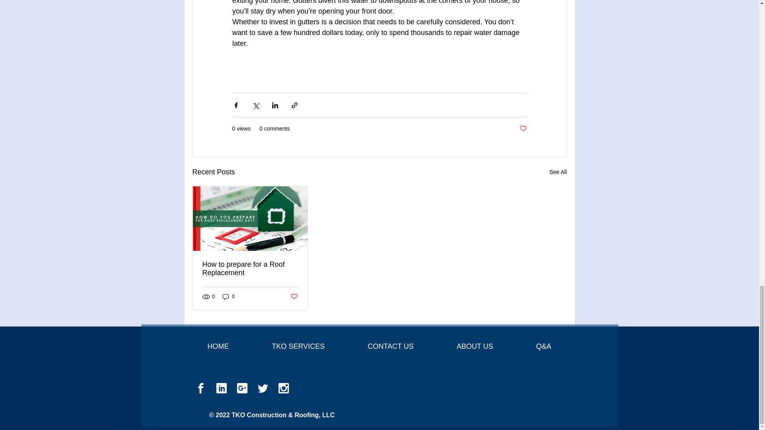 Image resolution: width=765 pixels, height=430 pixels. What do you see at coordinates (293, 296) in the screenshot?
I see `Post not marked as liked` at bounding box center [293, 296].